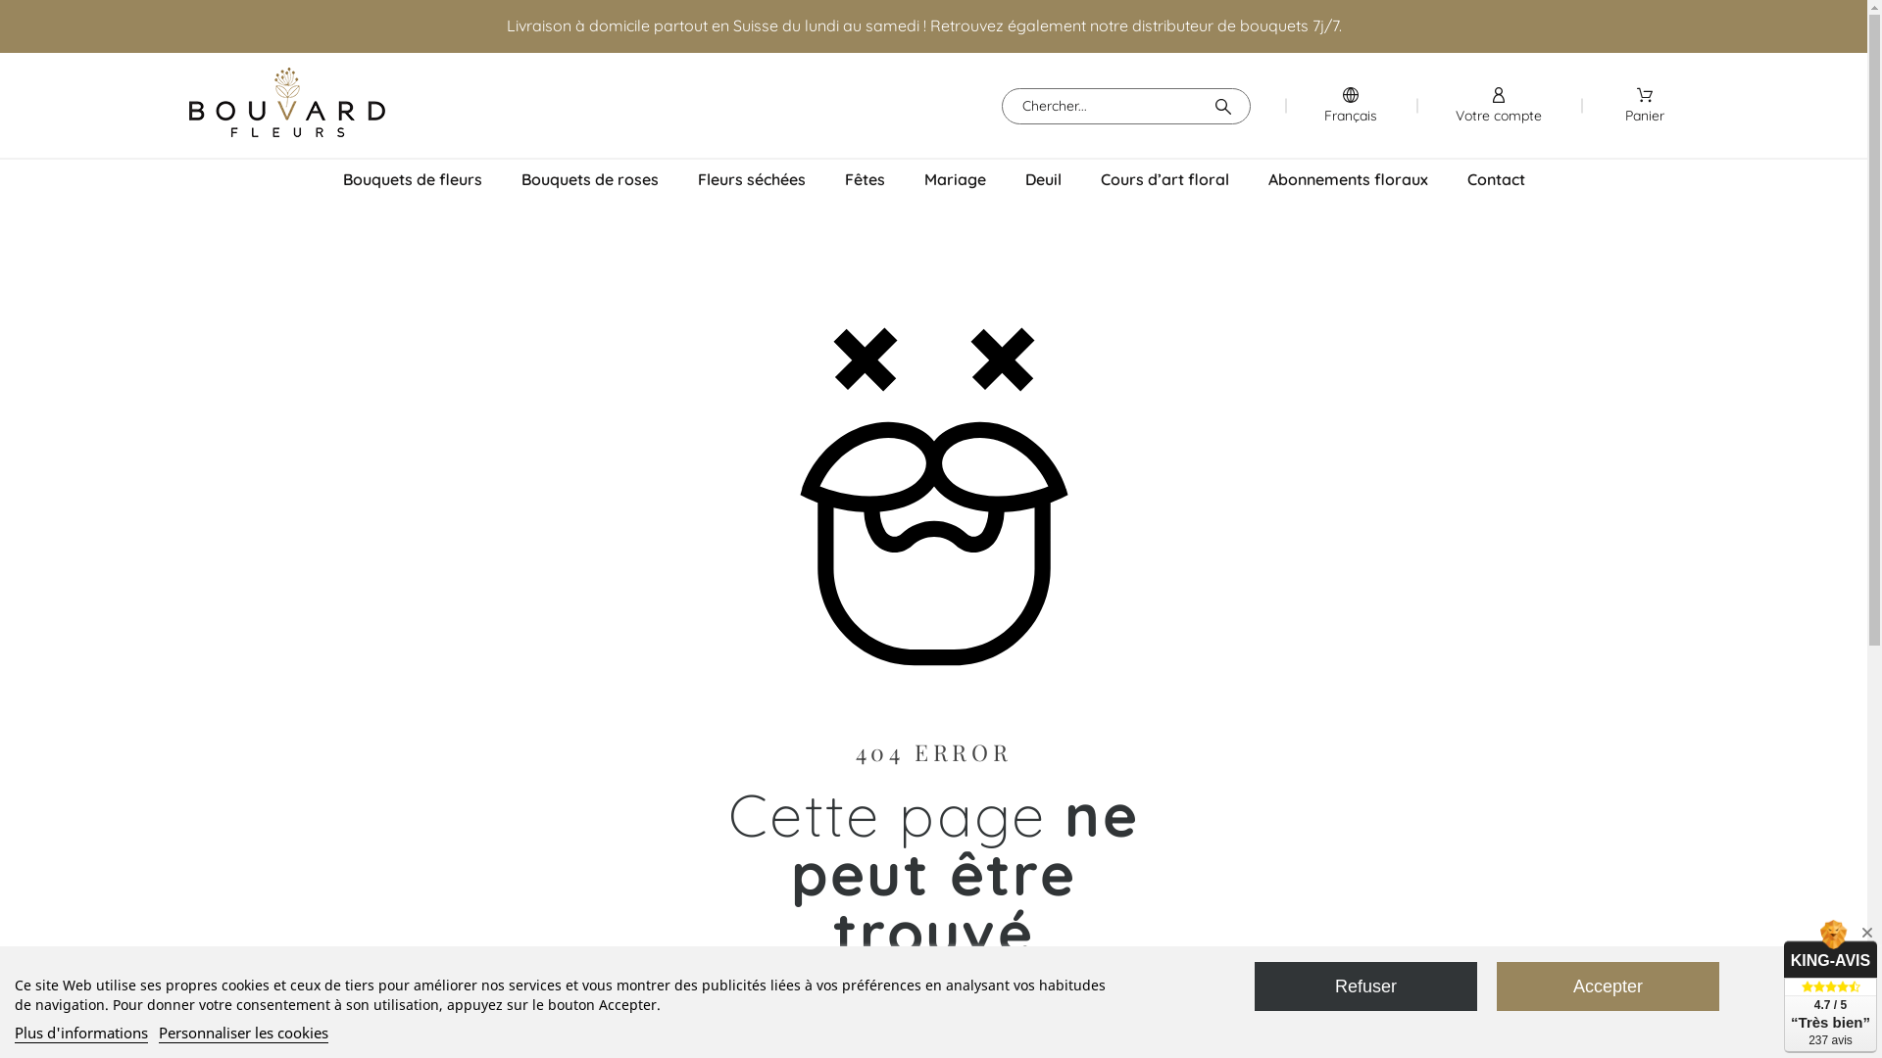  Describe the element at coordinates (1366, 986) in the screenshot. I see `Refuser` at that location.